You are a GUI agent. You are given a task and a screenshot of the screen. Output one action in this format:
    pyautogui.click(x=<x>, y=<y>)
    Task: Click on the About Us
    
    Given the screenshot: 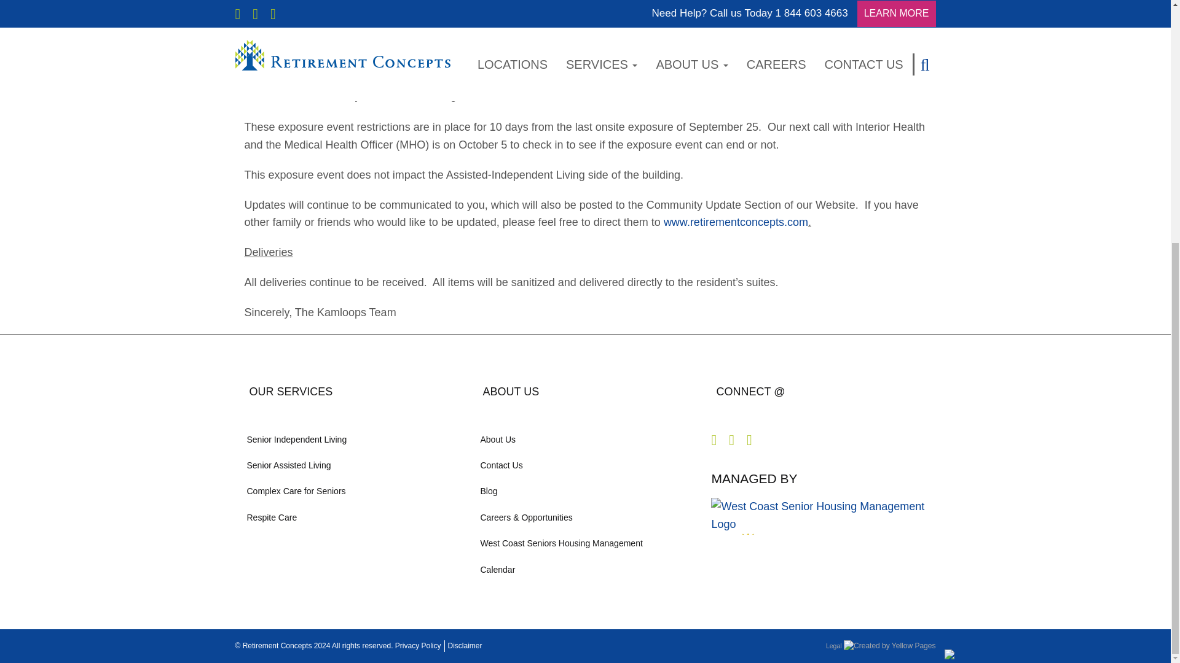 What is the action you would take?
    pyautogui.click(x=585, y=440)
    